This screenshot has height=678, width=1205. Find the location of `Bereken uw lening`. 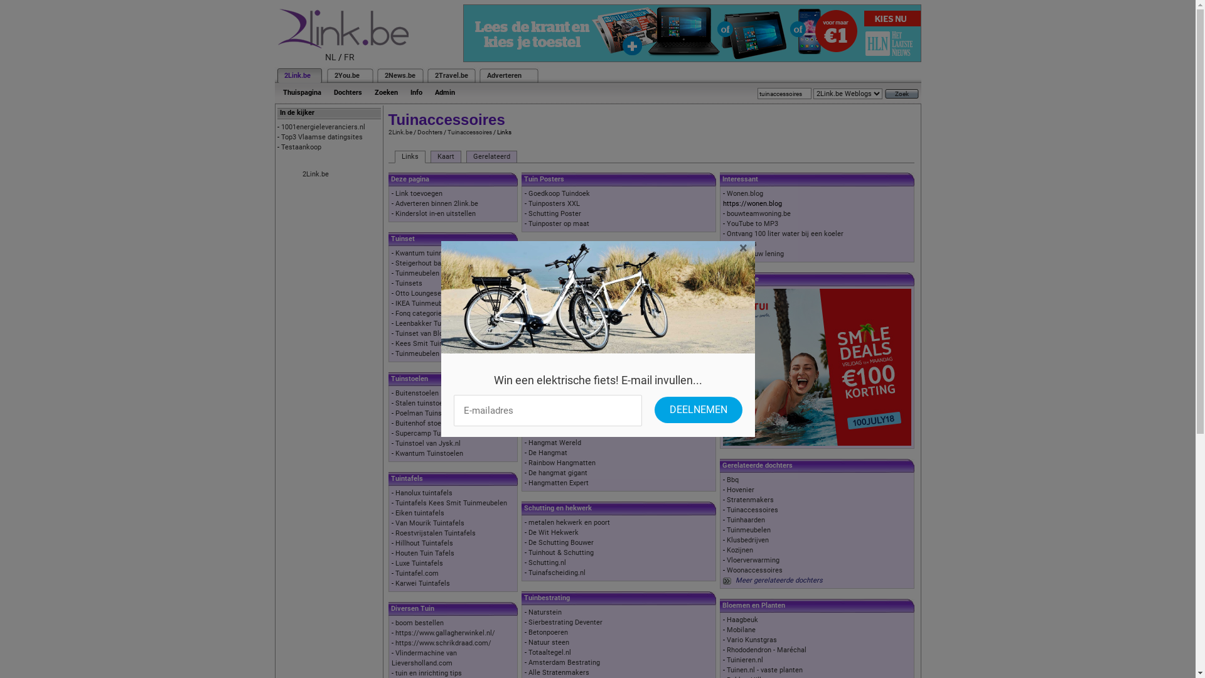

Bereken uw lening is located at coordinates (756, 254).